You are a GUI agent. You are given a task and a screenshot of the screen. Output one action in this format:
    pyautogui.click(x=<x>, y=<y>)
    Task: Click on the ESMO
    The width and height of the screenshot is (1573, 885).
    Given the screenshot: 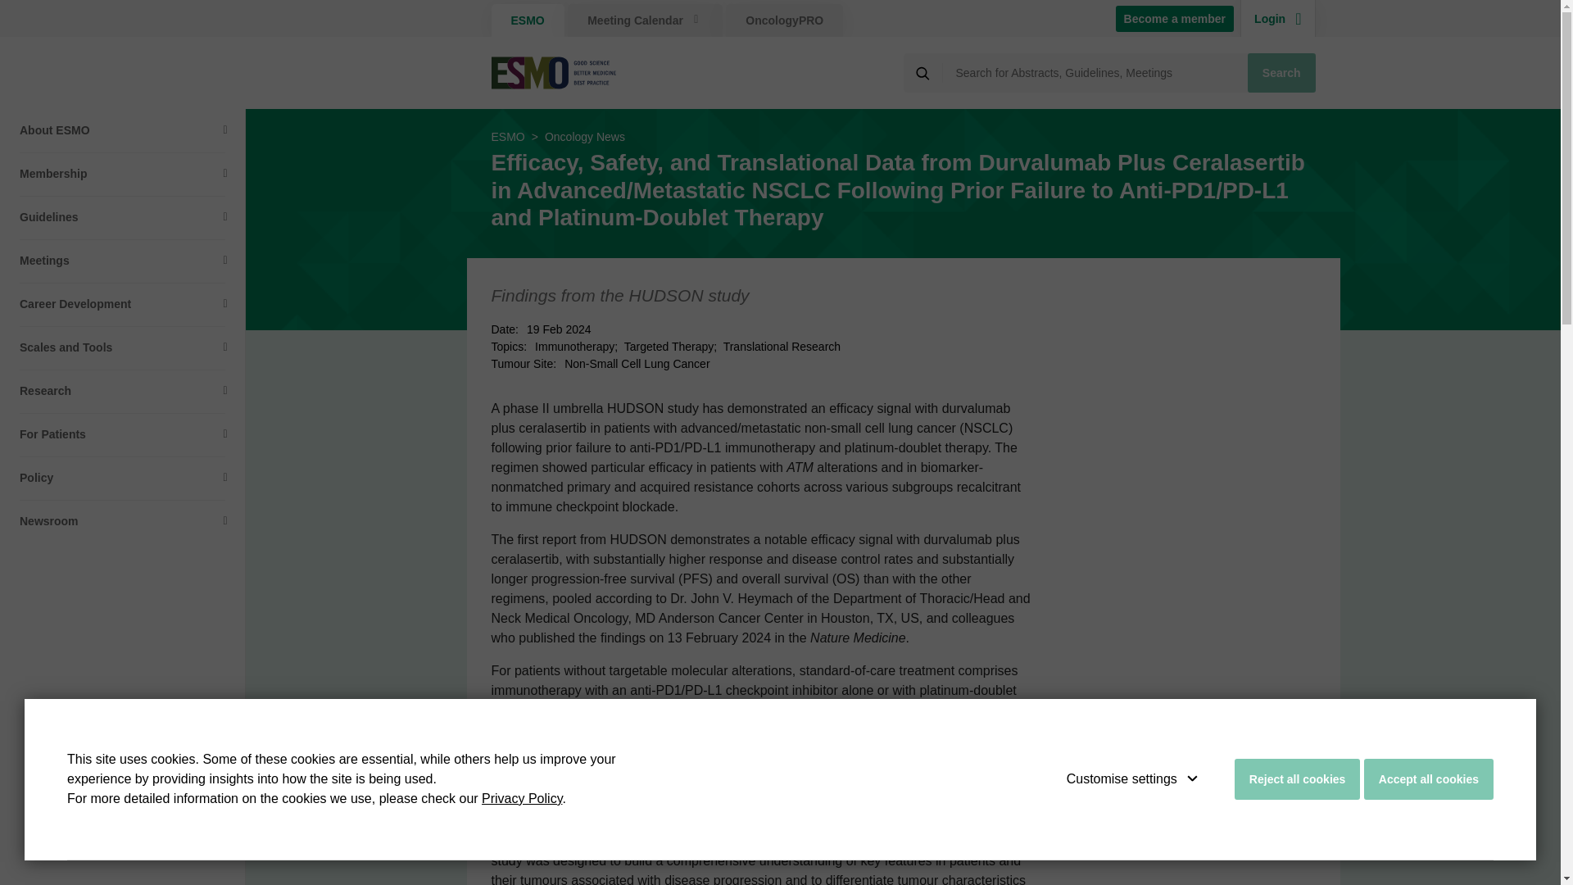 What is the action you would take?
    pyautogui.click(x=508, y=136)
    